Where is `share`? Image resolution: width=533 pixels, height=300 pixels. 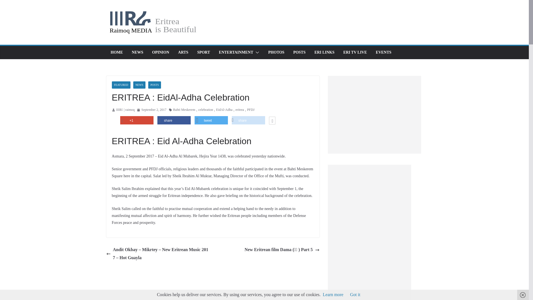
share is located at coordinates (174, 120).